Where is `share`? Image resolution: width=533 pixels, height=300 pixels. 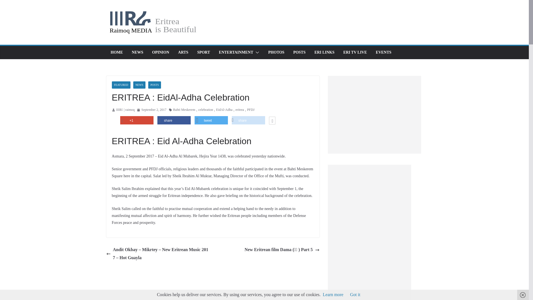
share is located at coordinates (174, 120).